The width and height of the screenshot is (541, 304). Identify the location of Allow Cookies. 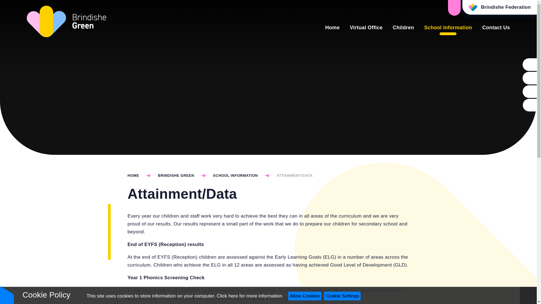
(305, 296).